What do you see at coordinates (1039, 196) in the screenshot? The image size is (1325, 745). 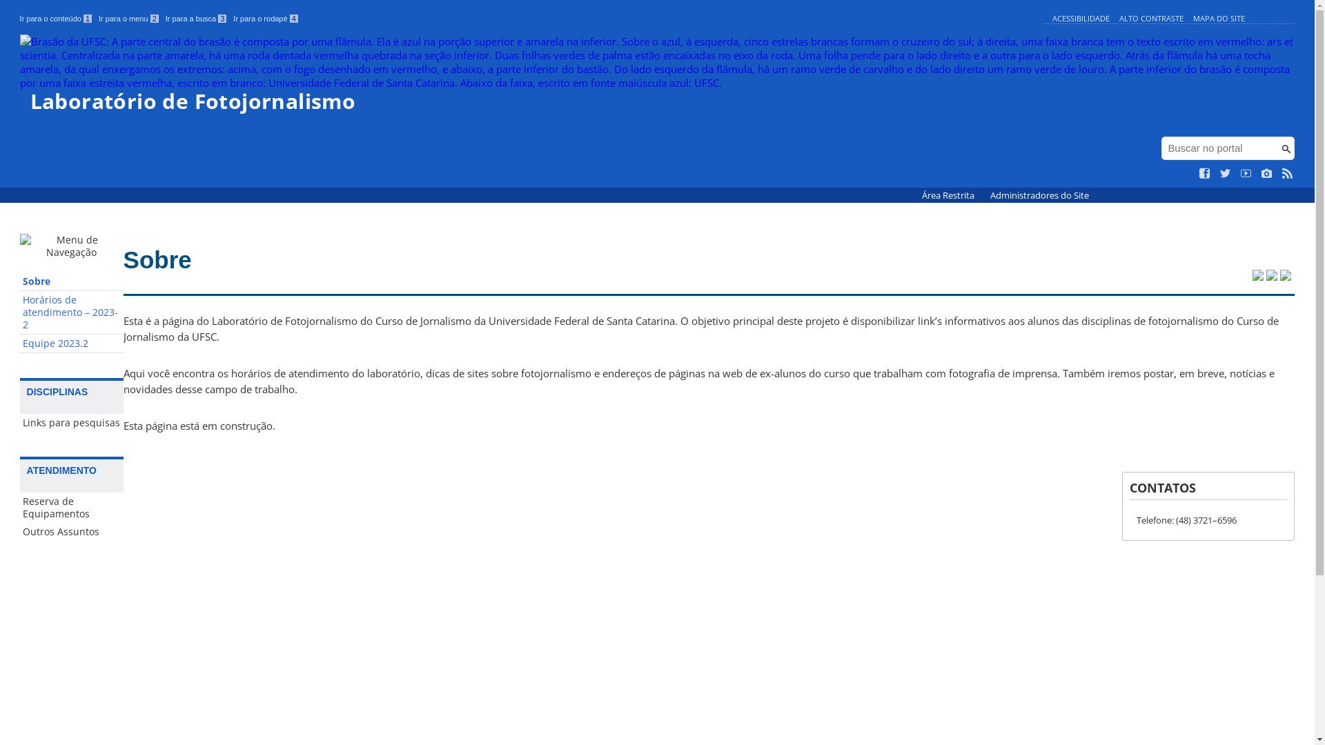 I see `Administradores do Site` at bounding box center [1039, 196].